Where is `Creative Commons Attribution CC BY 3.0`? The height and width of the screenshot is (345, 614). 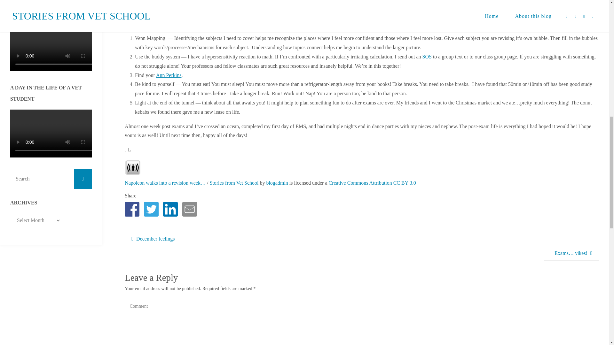
Creative Commons Attribution CC BY 3.0 is located at coordinates (372, 183).